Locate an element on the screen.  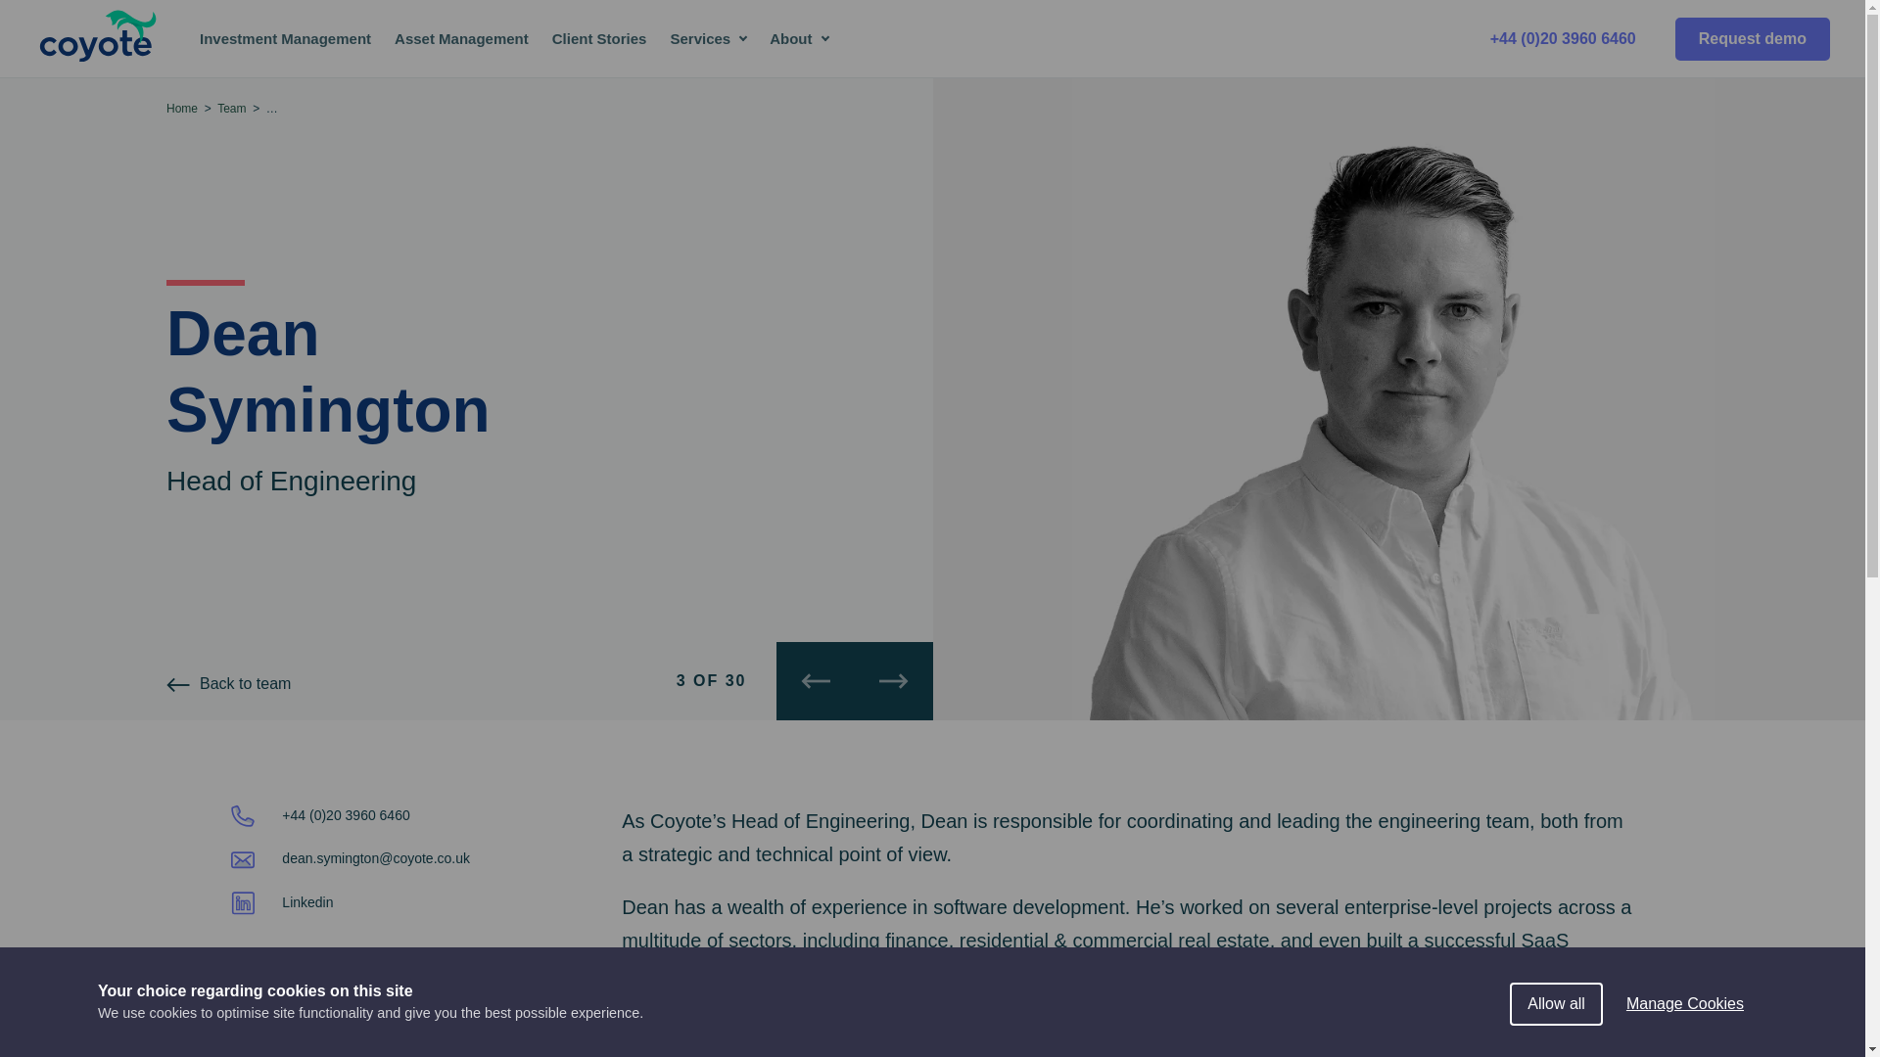
Home is located at coordinates (182, 108).